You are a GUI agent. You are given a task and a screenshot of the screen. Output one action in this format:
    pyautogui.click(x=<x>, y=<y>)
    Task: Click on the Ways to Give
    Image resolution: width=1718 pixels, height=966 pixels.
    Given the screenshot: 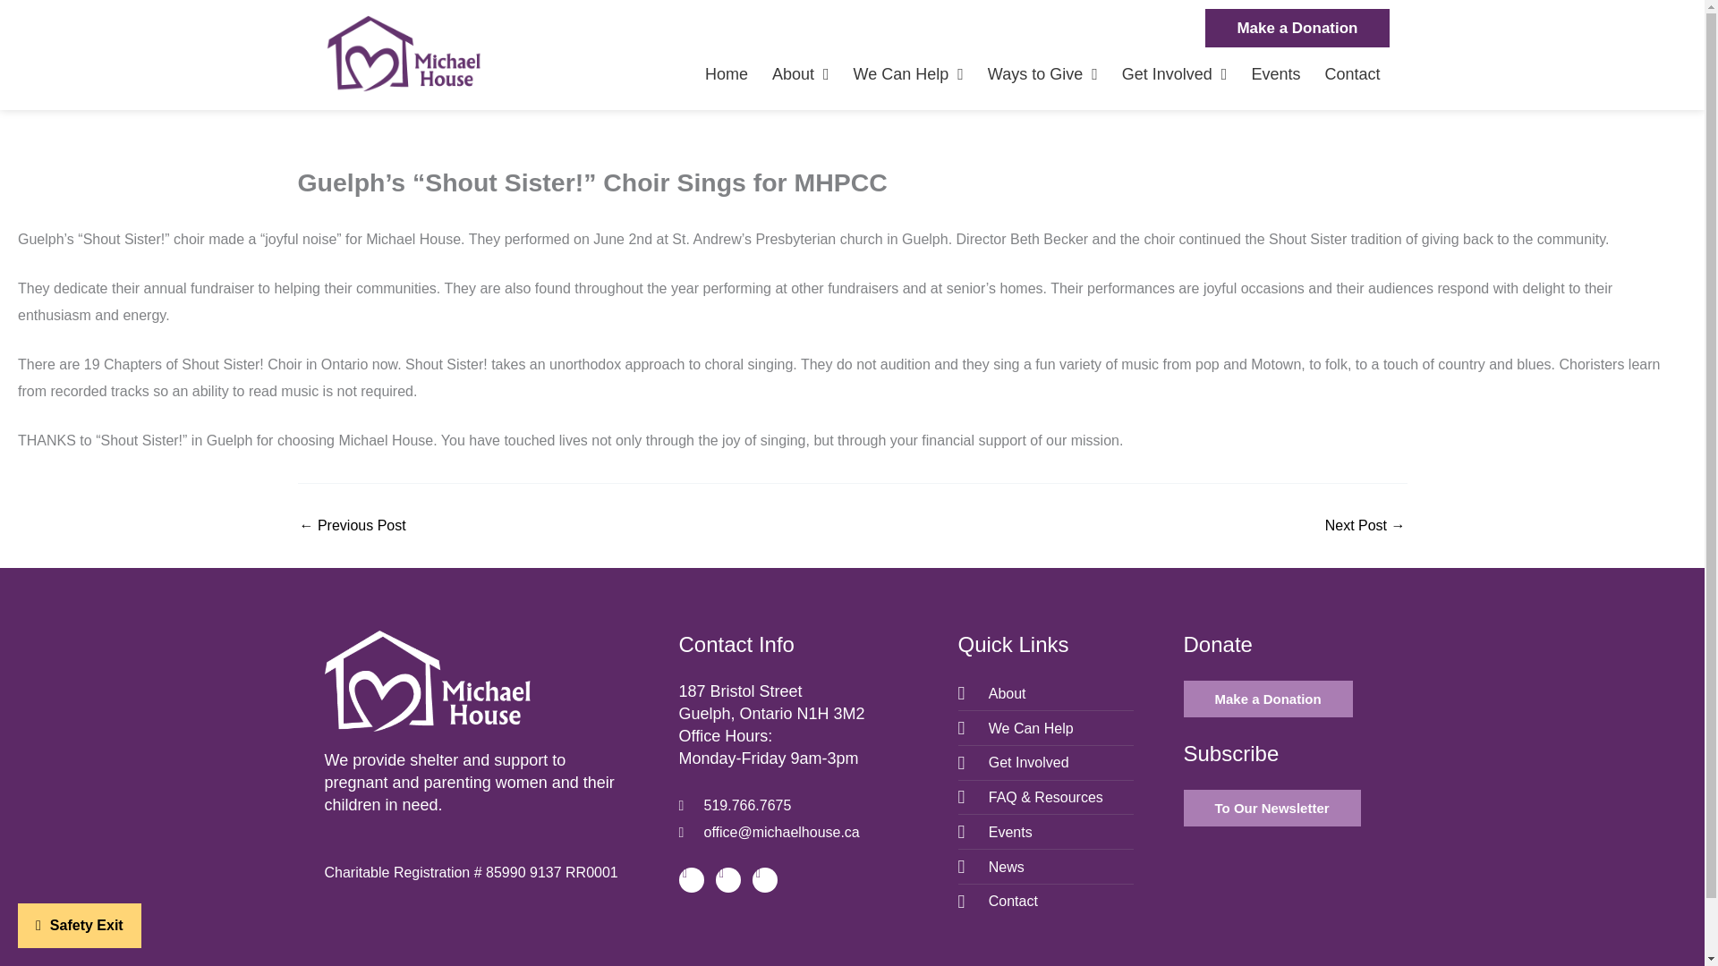 What is the action you would take?
    pyautogui.click(x=1042, y=73)
    